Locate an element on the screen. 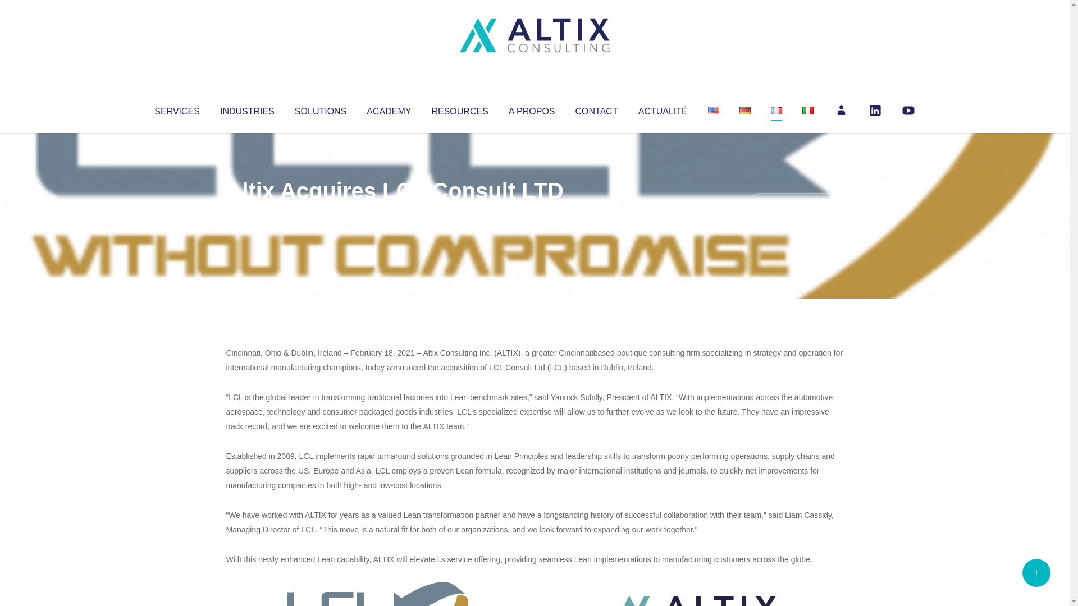 This screenshot has width=1078, height=606. No Comments is located at coordinates (795, 205).